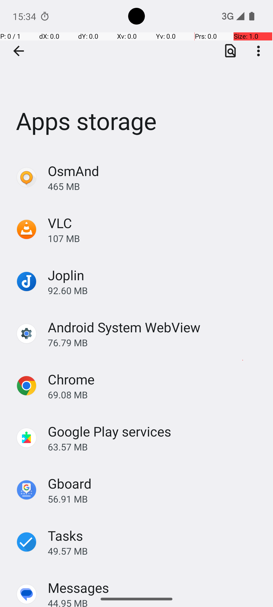  Describe the element at coordinates (155, 447) in the screenshot. I see `63.57 MB` at that location.